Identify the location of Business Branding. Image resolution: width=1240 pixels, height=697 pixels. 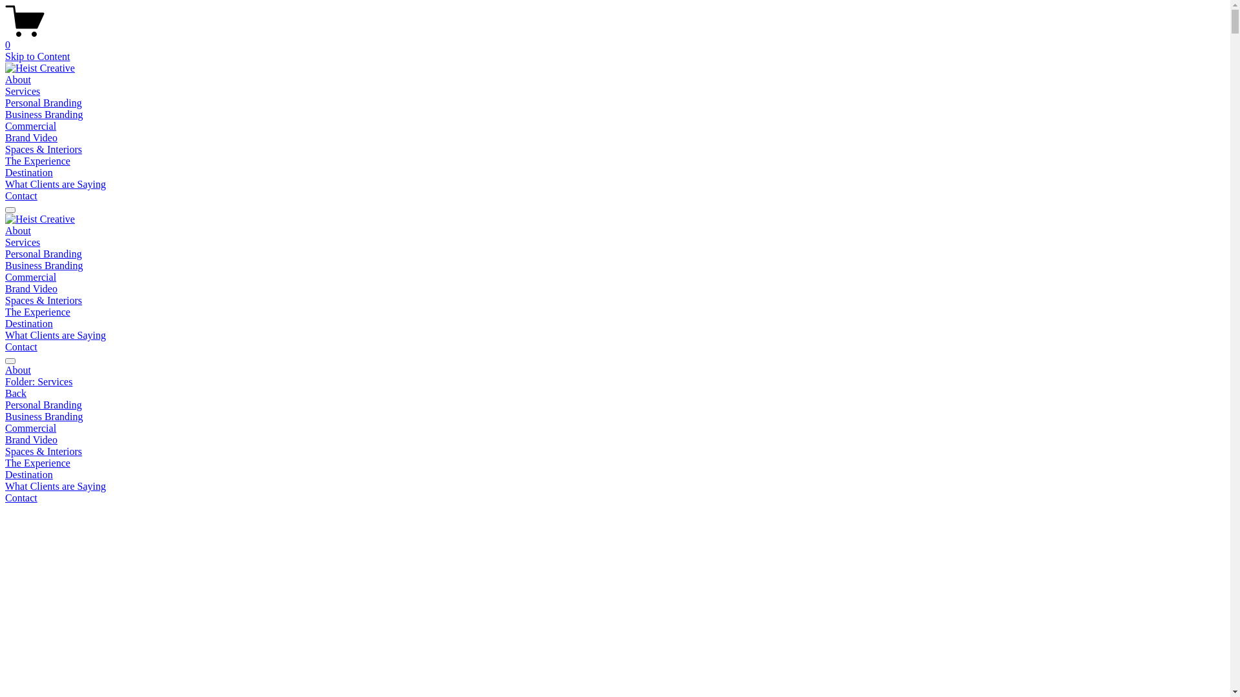
(615, 417).